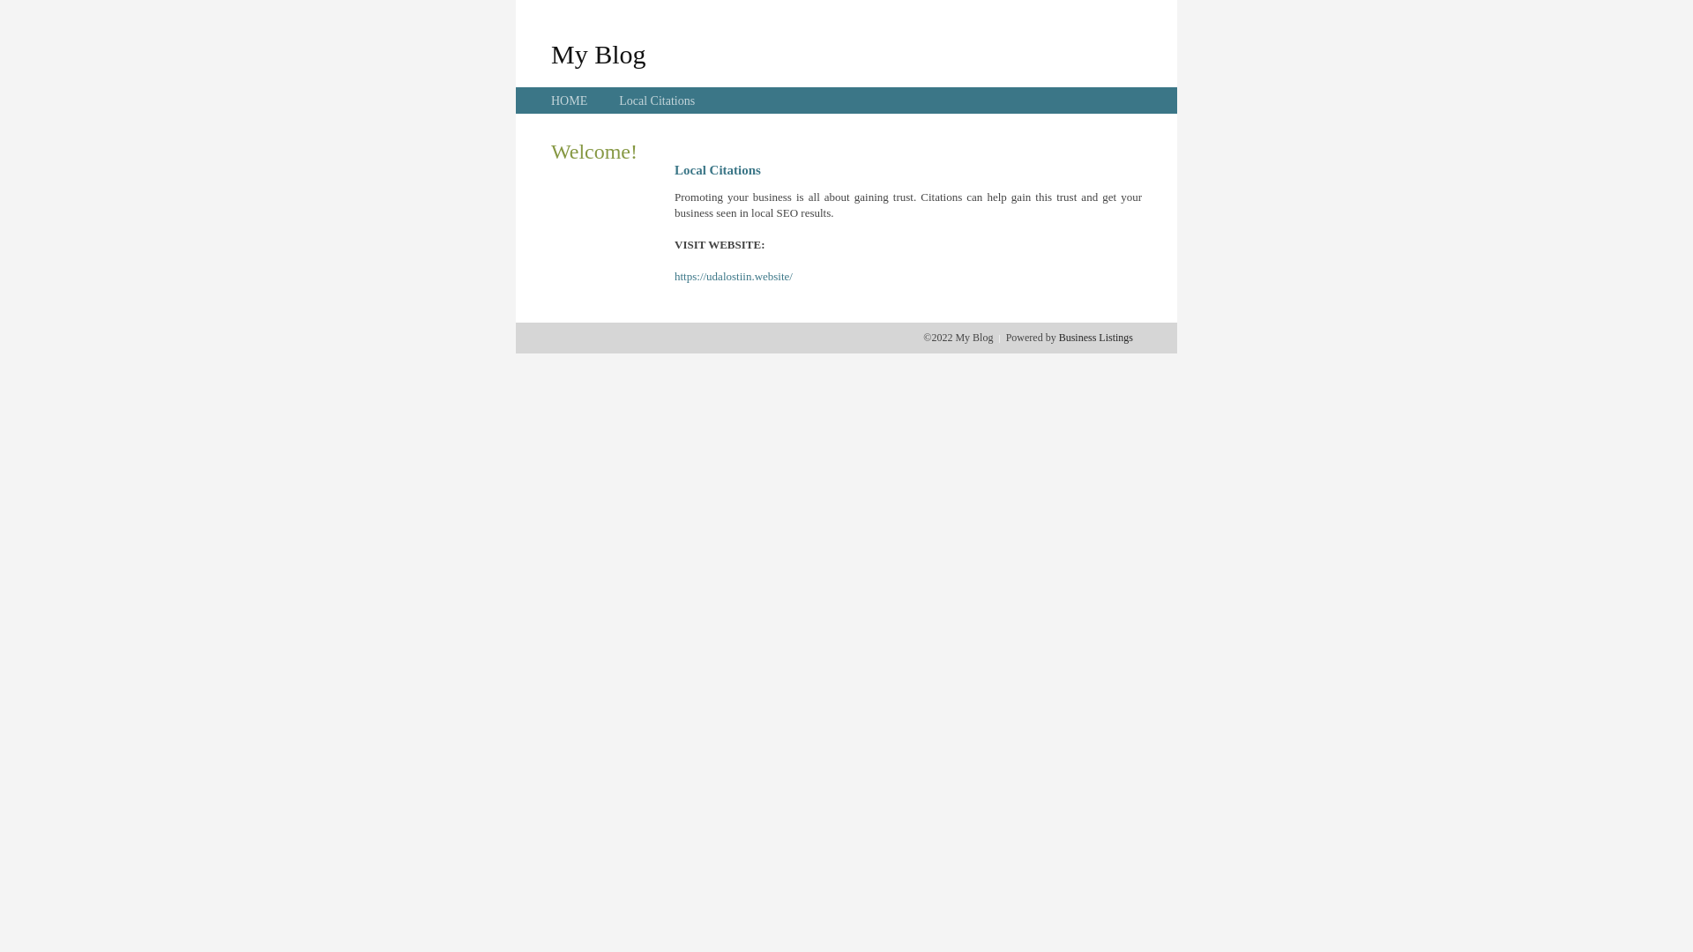 This screenshot has width=1693, height=952. What do you see at coordinates (599, 54) in the screenshot?
I see `My Blog` at bounding box center [599, 54].